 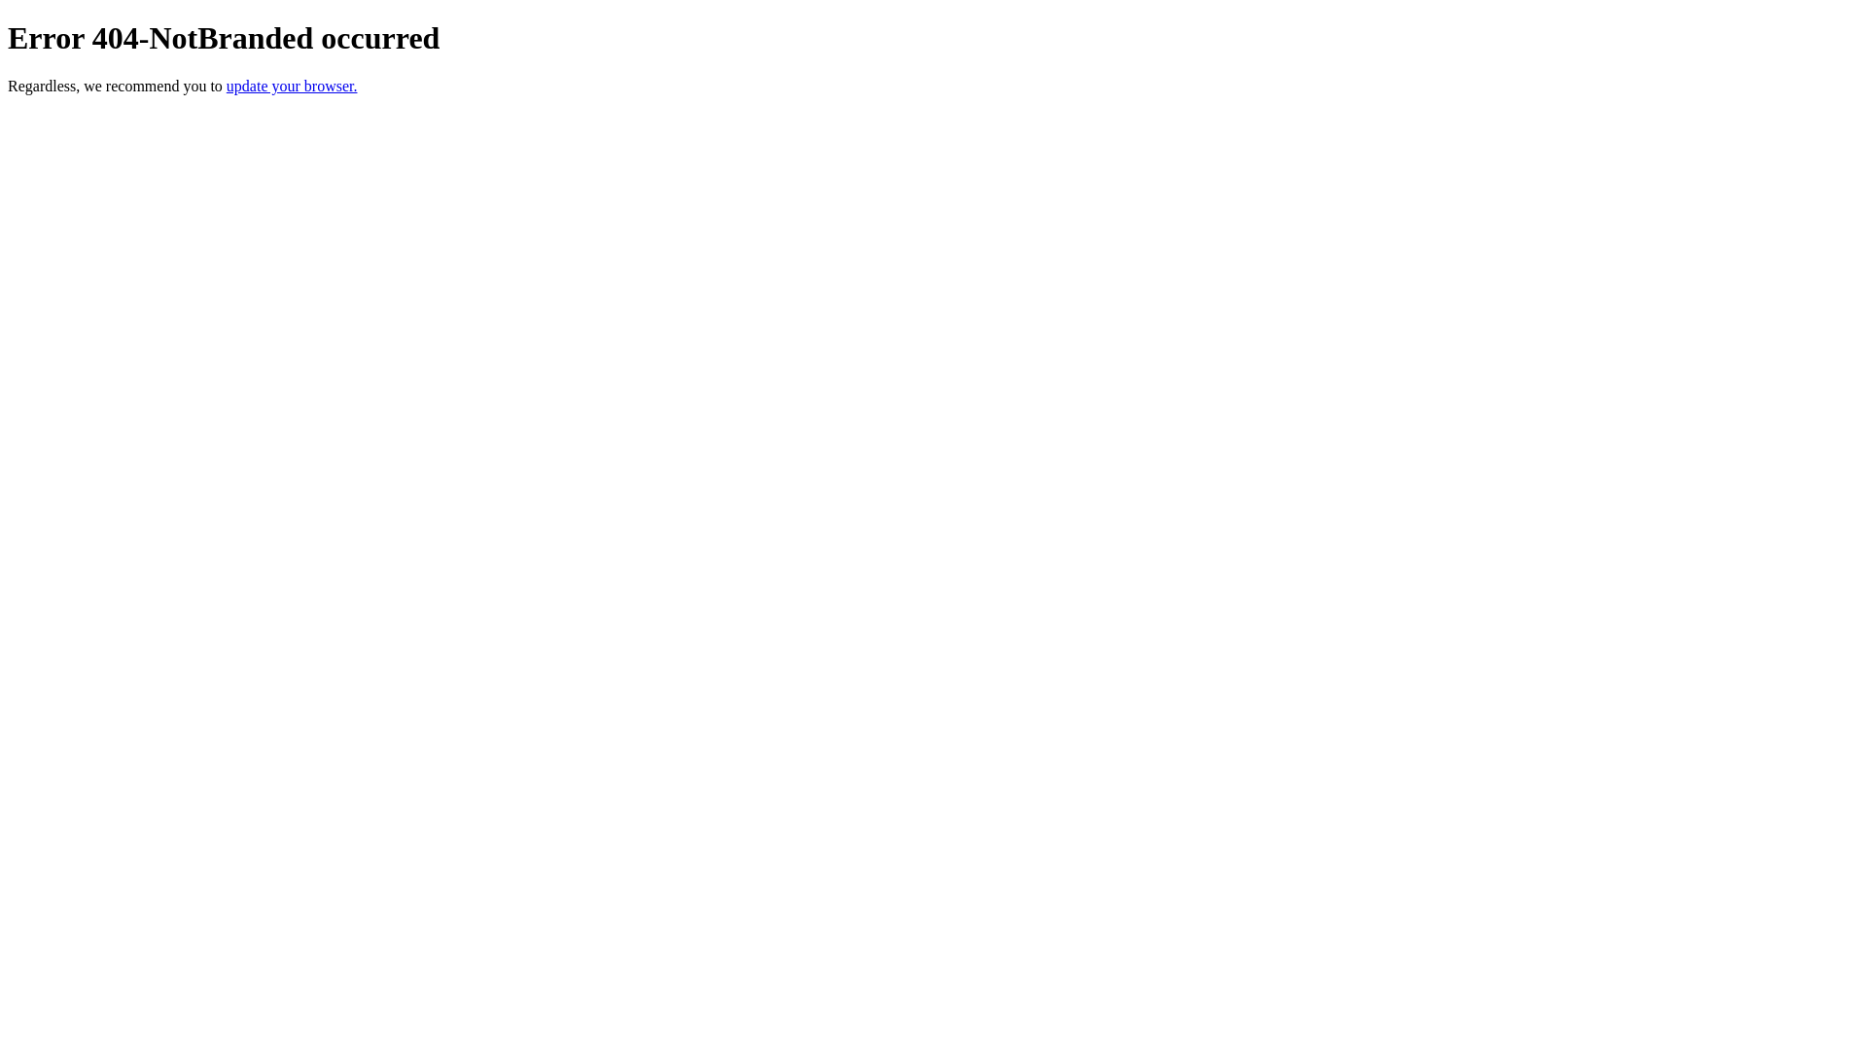 What do you see at coordinates (292, 86) in the screenshot?
I see `update your browser.` at bounding box center [292, 86].